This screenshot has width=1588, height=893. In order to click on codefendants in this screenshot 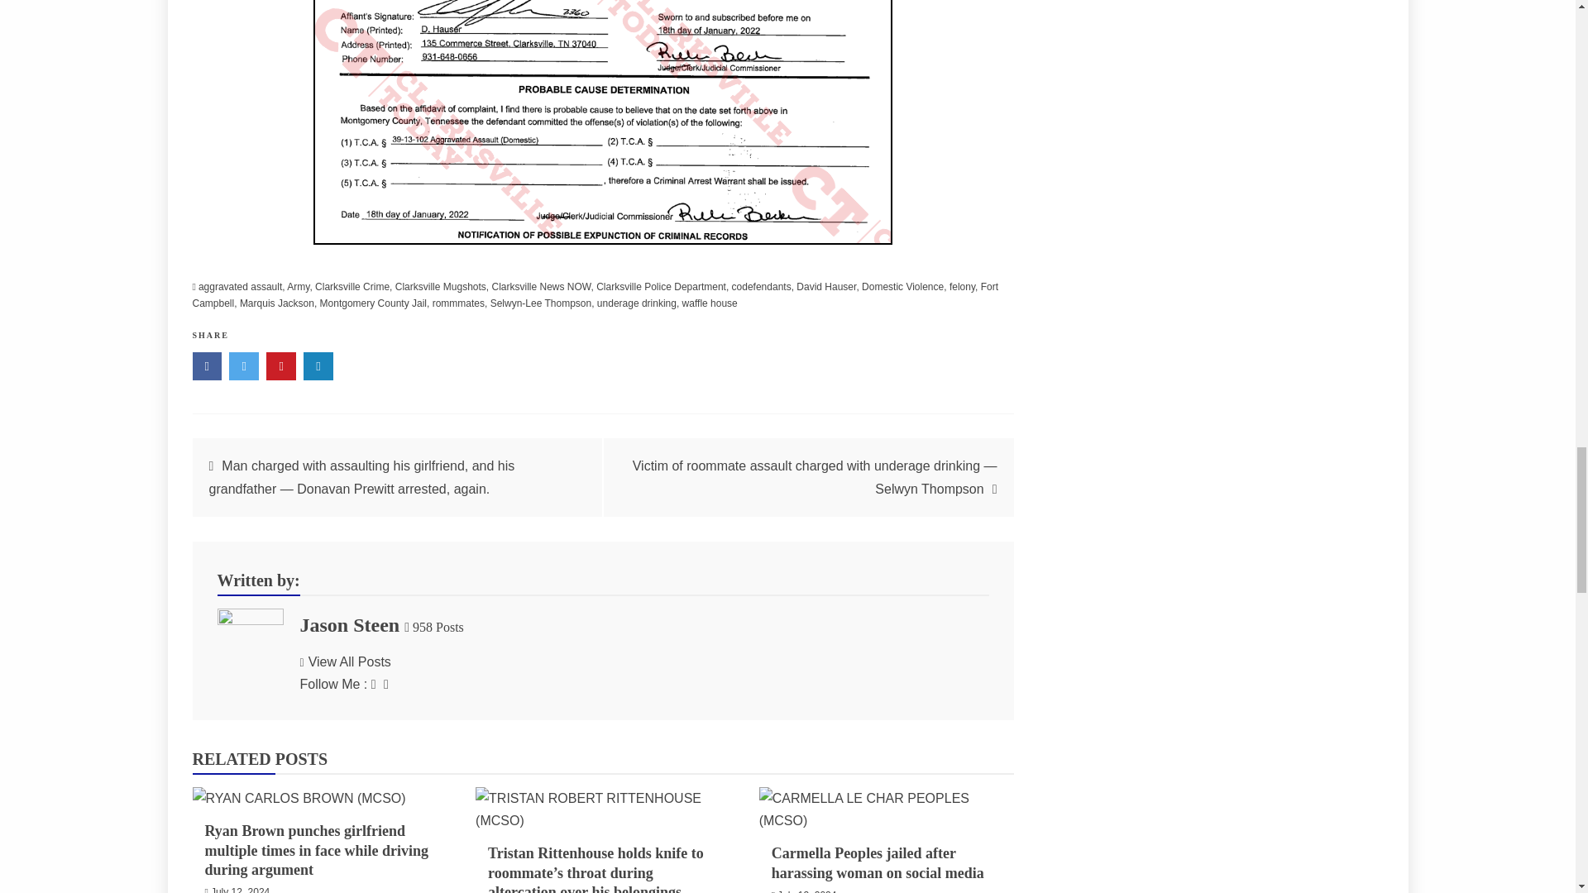, I will do `click(761, 287)`.